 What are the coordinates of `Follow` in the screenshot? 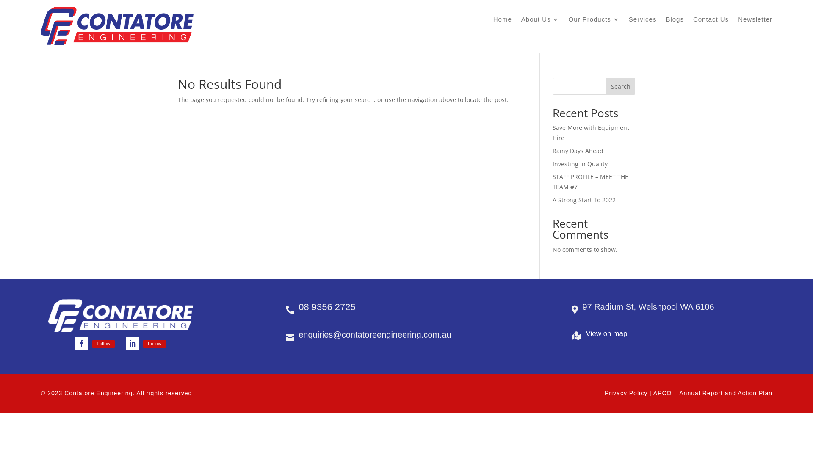 It's located at (103, 344).